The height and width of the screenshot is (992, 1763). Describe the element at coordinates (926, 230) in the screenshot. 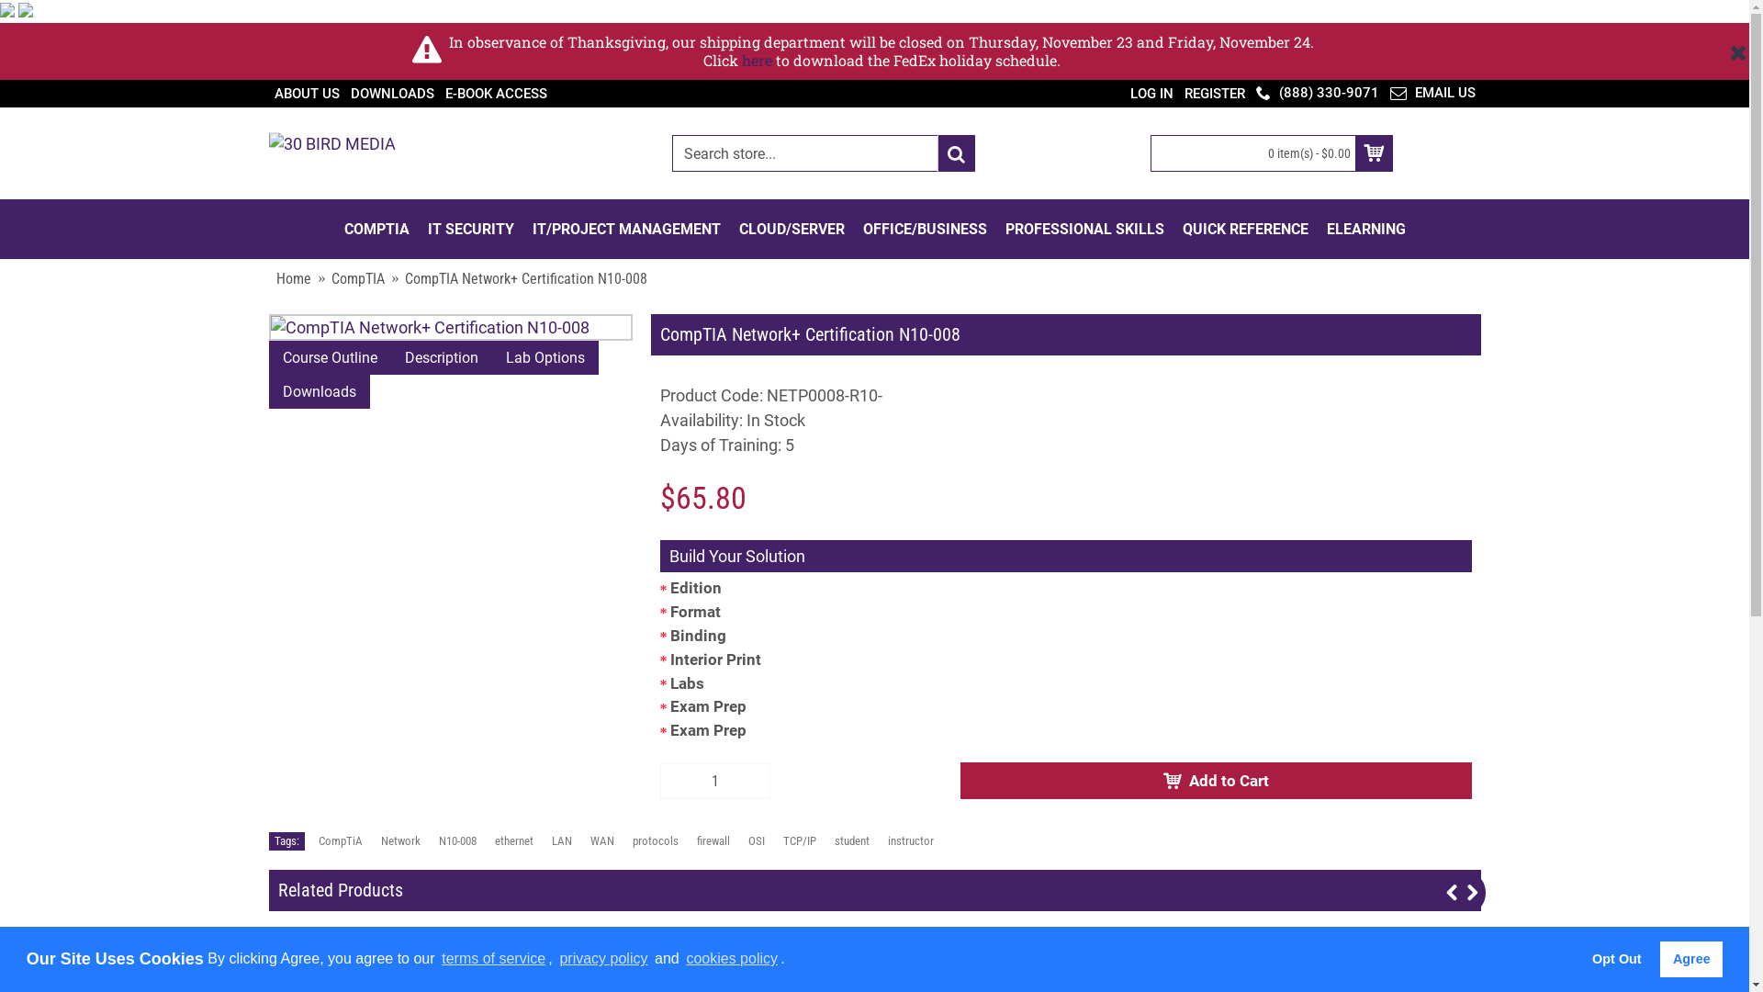

I see `OFFICE/BUSINESS` at that location.